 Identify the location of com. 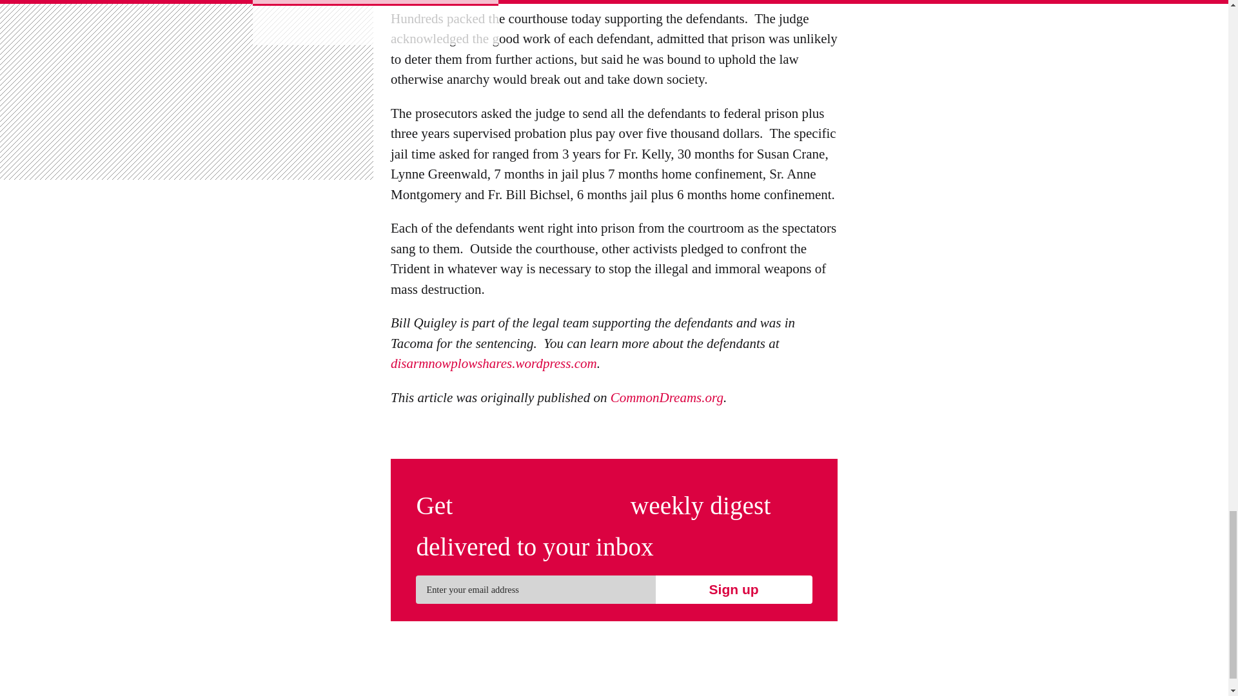
(585, 363).